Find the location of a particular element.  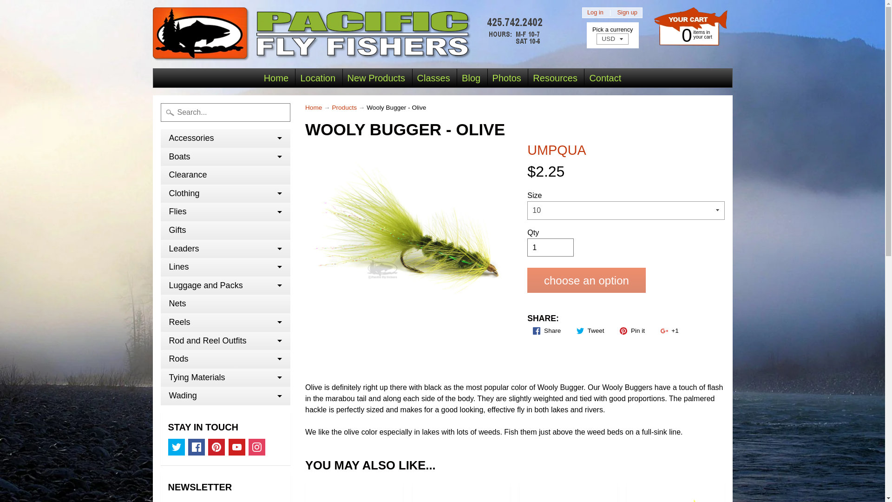

Home is located at coordinates (276, 78).